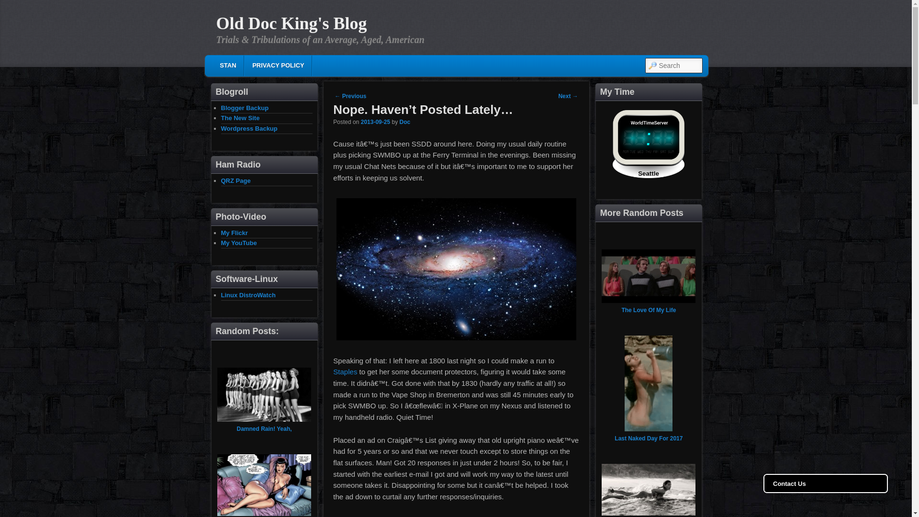 The height and width of the screenshot is (517, 919). I want to click on STAN, so click(228, 65).